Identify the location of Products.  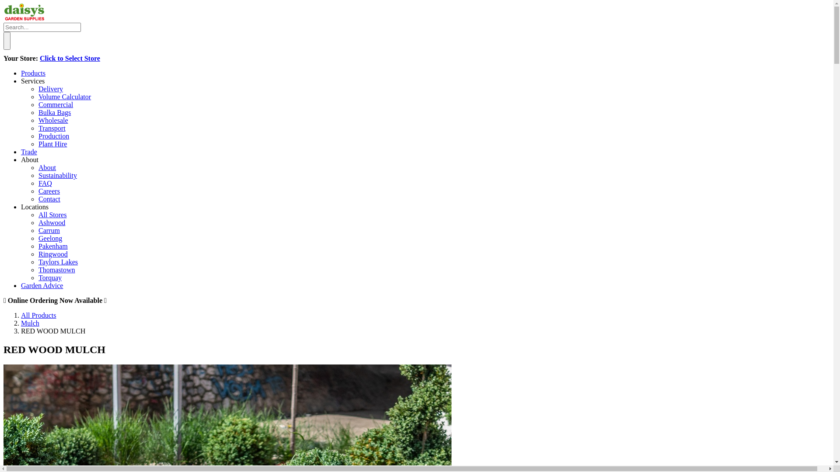
(33, 73).